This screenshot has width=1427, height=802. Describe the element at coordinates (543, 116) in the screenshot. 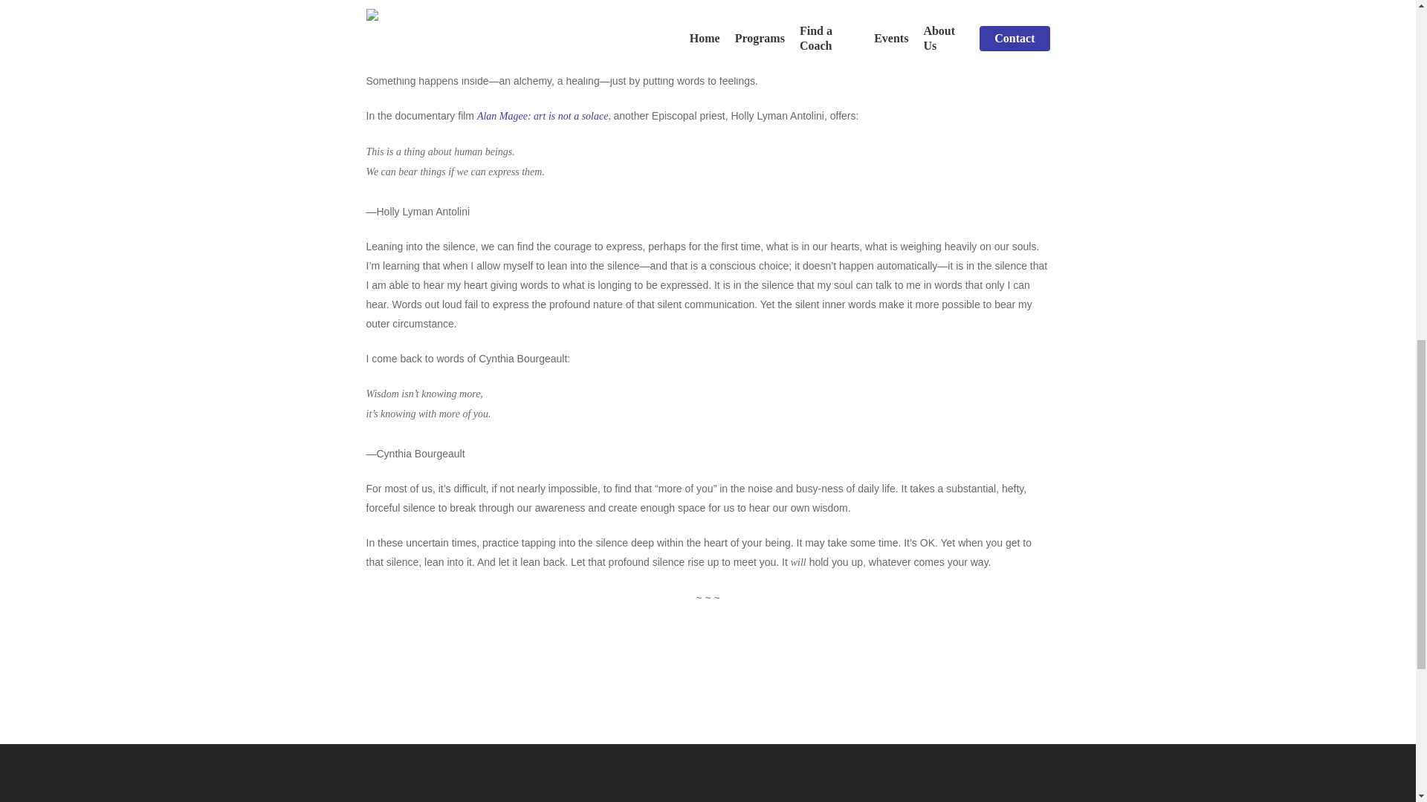

I see `Alan Magee: art is not a solace` at that location.